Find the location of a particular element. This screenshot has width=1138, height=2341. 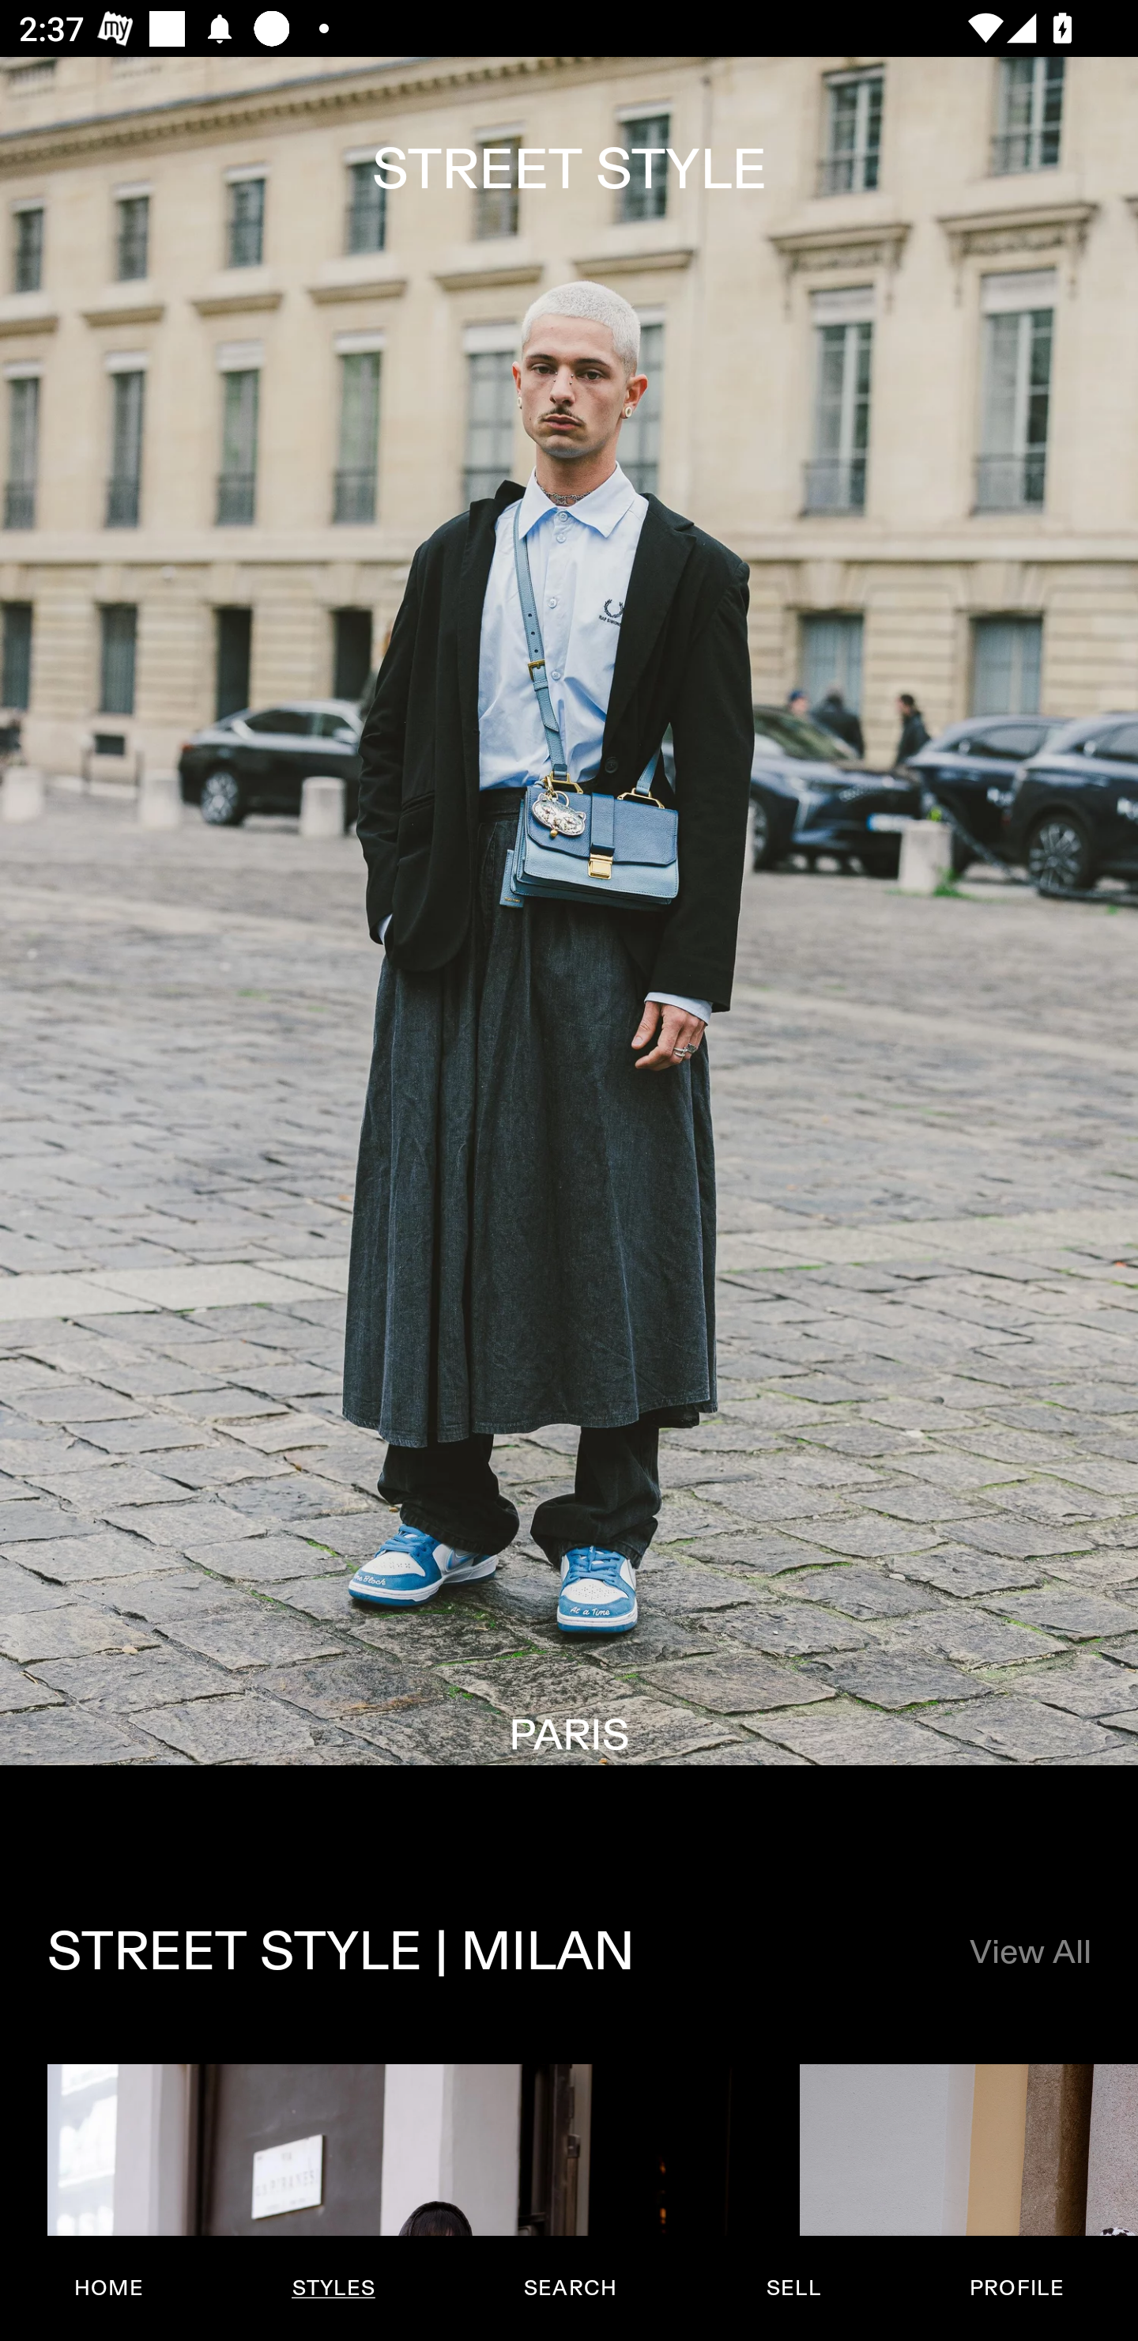

PROFILE is located at coordinates (1016, 2288).